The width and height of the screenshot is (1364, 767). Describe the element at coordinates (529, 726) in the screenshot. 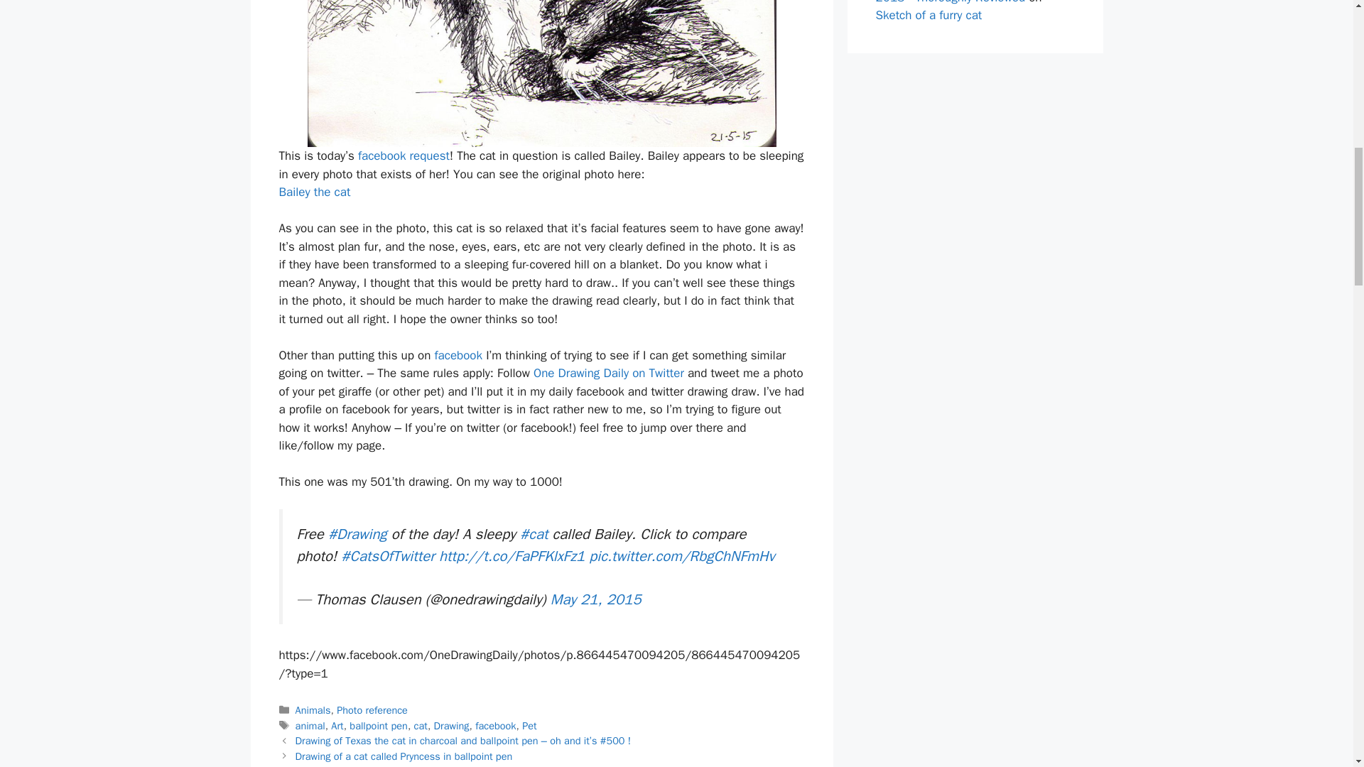

I see `Pet` at that location.